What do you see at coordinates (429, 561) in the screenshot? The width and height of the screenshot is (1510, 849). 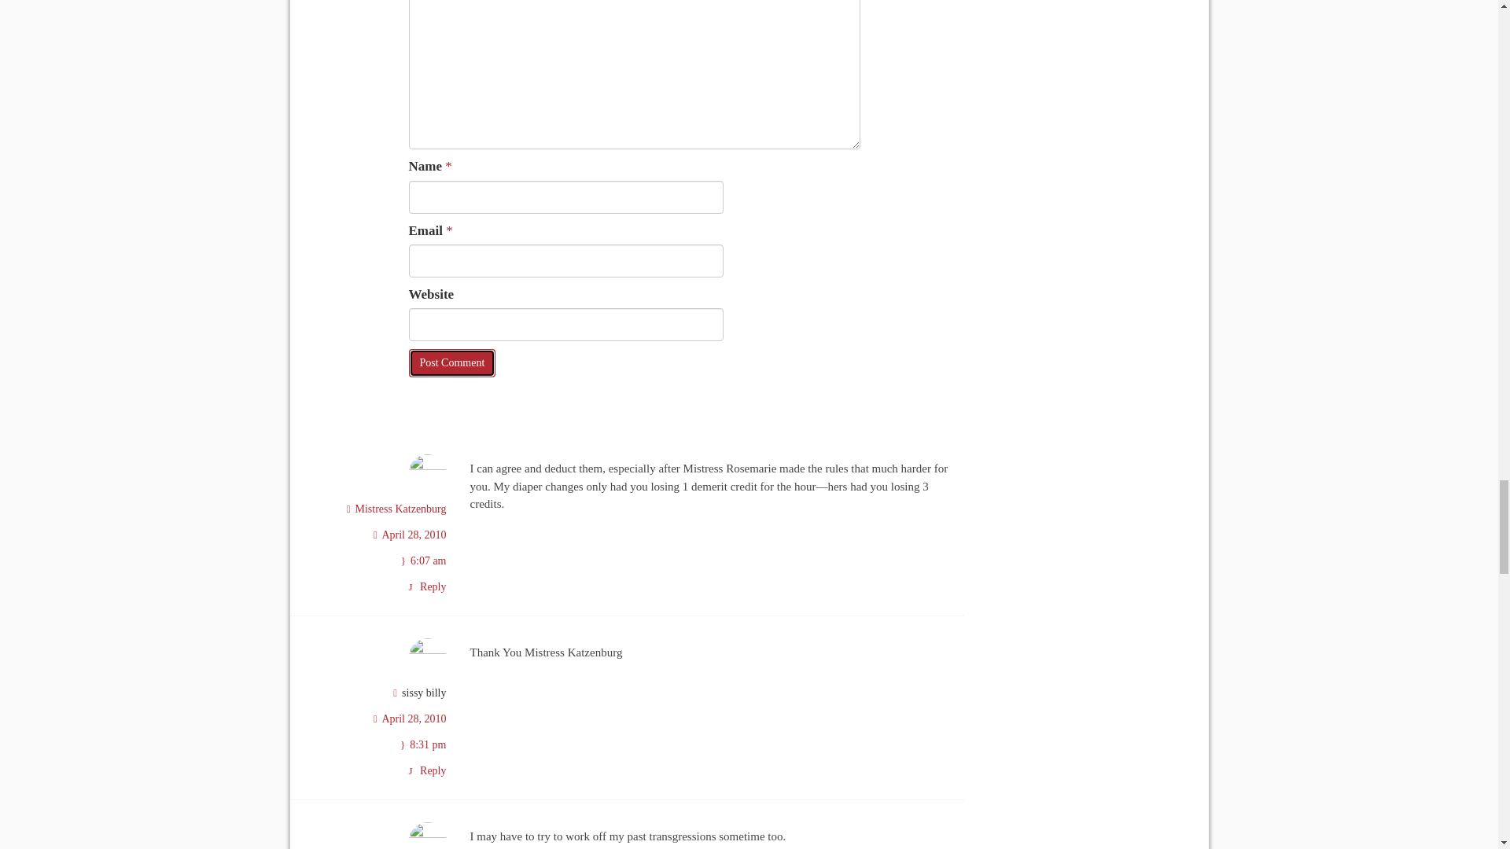 I see `6:07 am` at bounding box center [429, 561].